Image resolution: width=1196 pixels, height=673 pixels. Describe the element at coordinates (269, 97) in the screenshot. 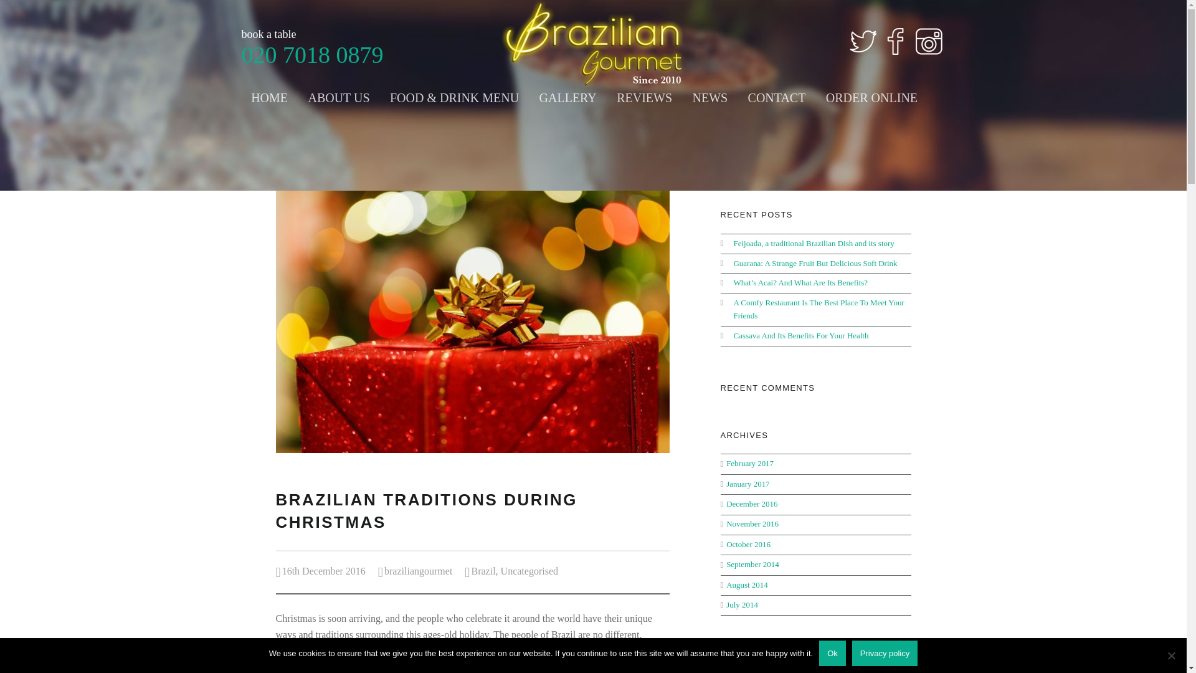

I see `HOME` at that location.